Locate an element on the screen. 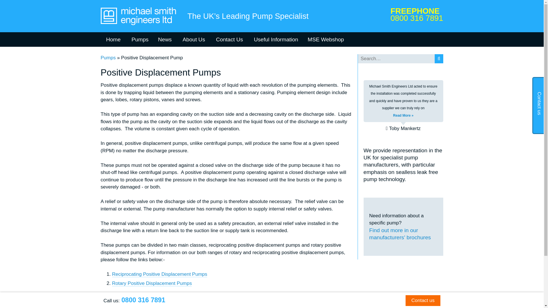  MSE Webshop is located at coordinates (326, 39).